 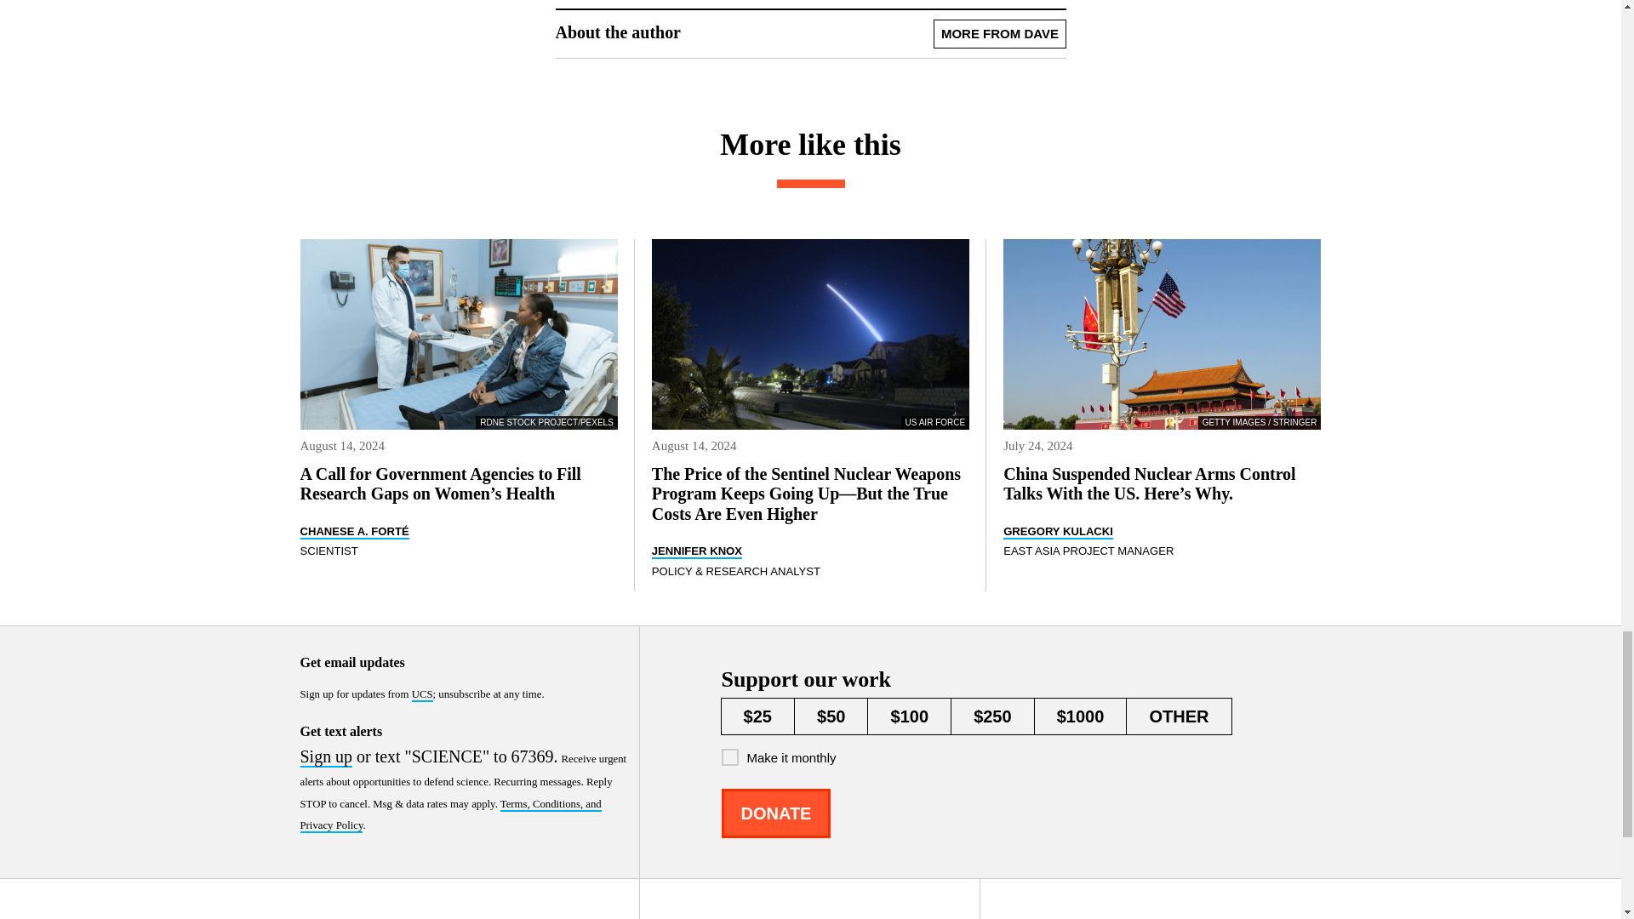 I want to click on Sign up, so click(x=325, y=757).